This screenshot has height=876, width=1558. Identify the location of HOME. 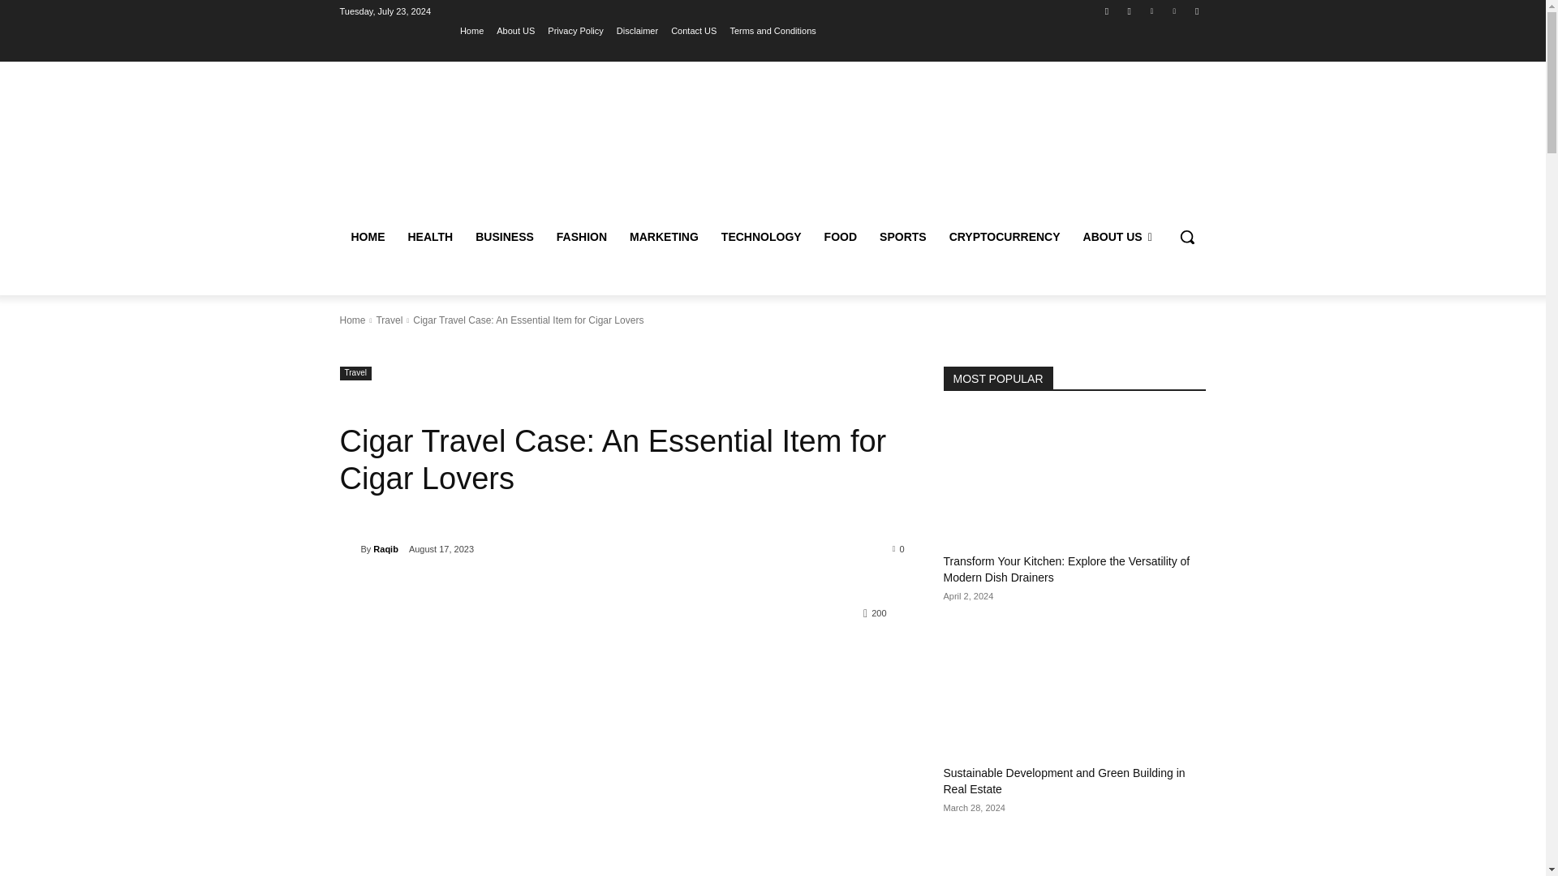
(367, 237).